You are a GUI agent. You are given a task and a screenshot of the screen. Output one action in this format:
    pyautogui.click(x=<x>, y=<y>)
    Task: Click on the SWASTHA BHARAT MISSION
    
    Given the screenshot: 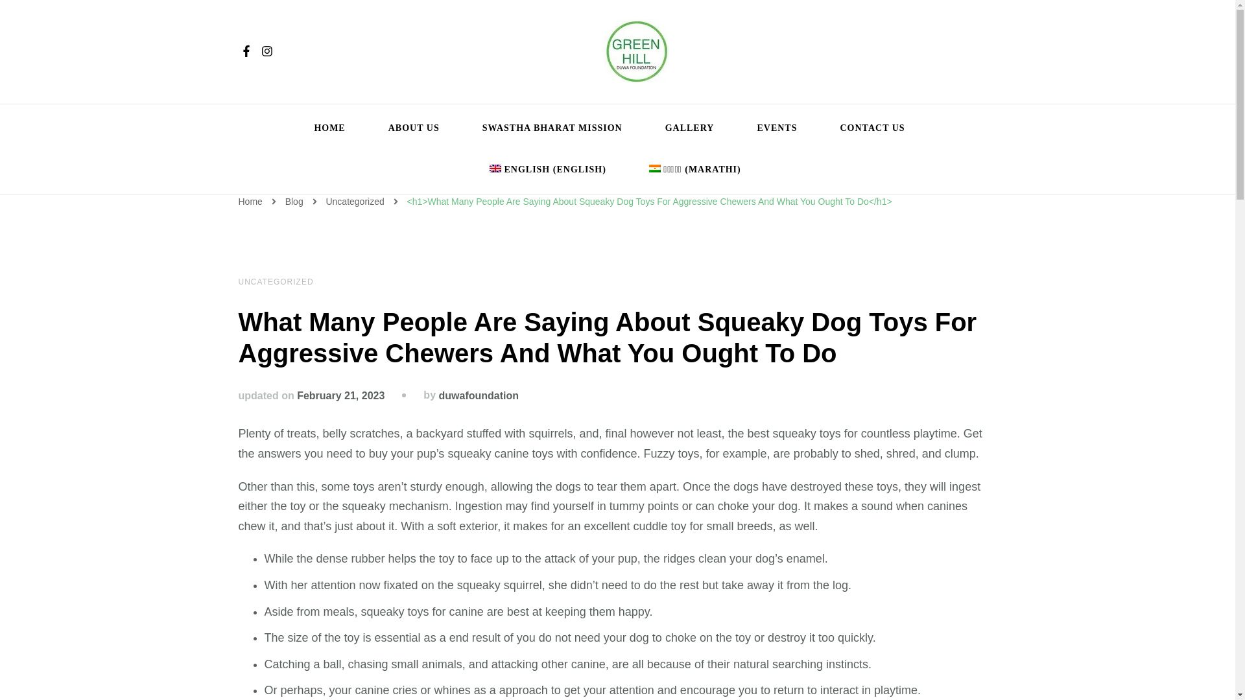 What is the action you would take?
    pyautogui.click(x=552, y=128)
    